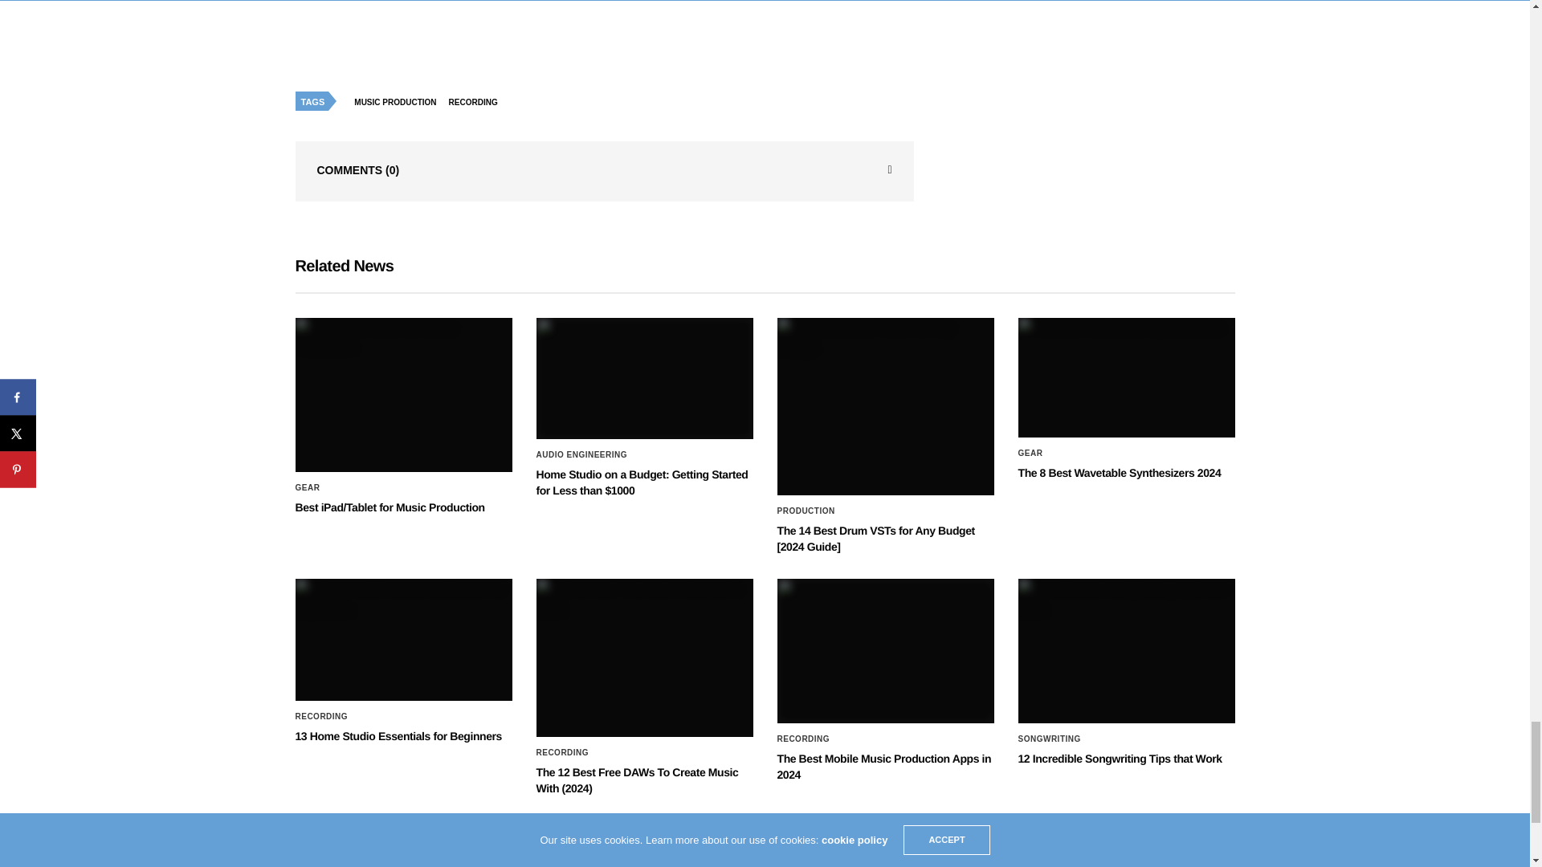  Describe the element at coordinates (398, 103) in the screenshot. I see `MUSIC PRODUCTION` at that location.